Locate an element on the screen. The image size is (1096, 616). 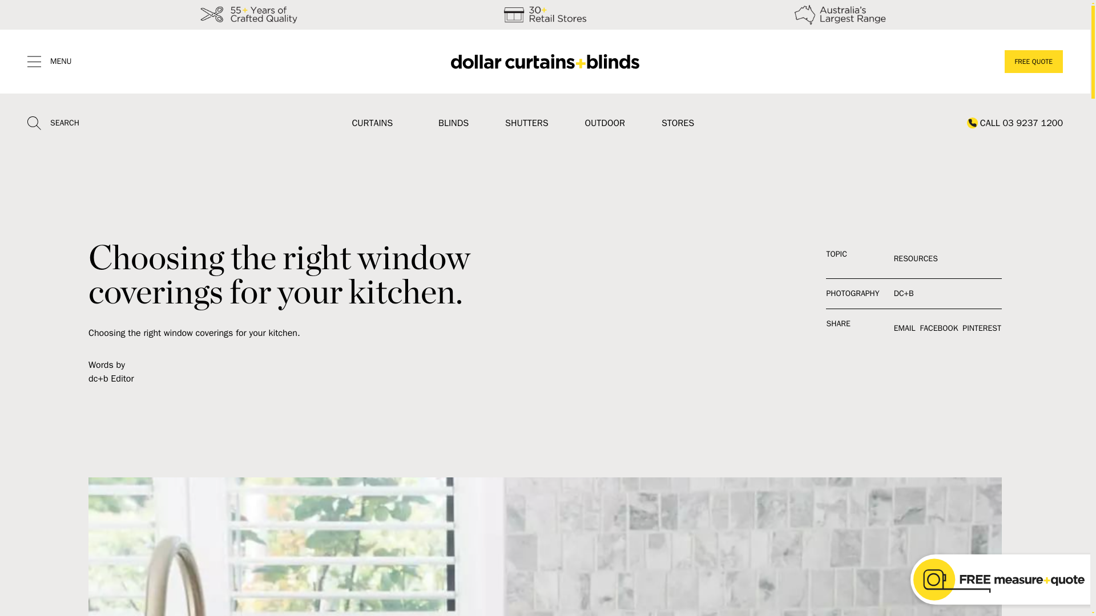
OUTDOOR is located at coordinates (605, 123).